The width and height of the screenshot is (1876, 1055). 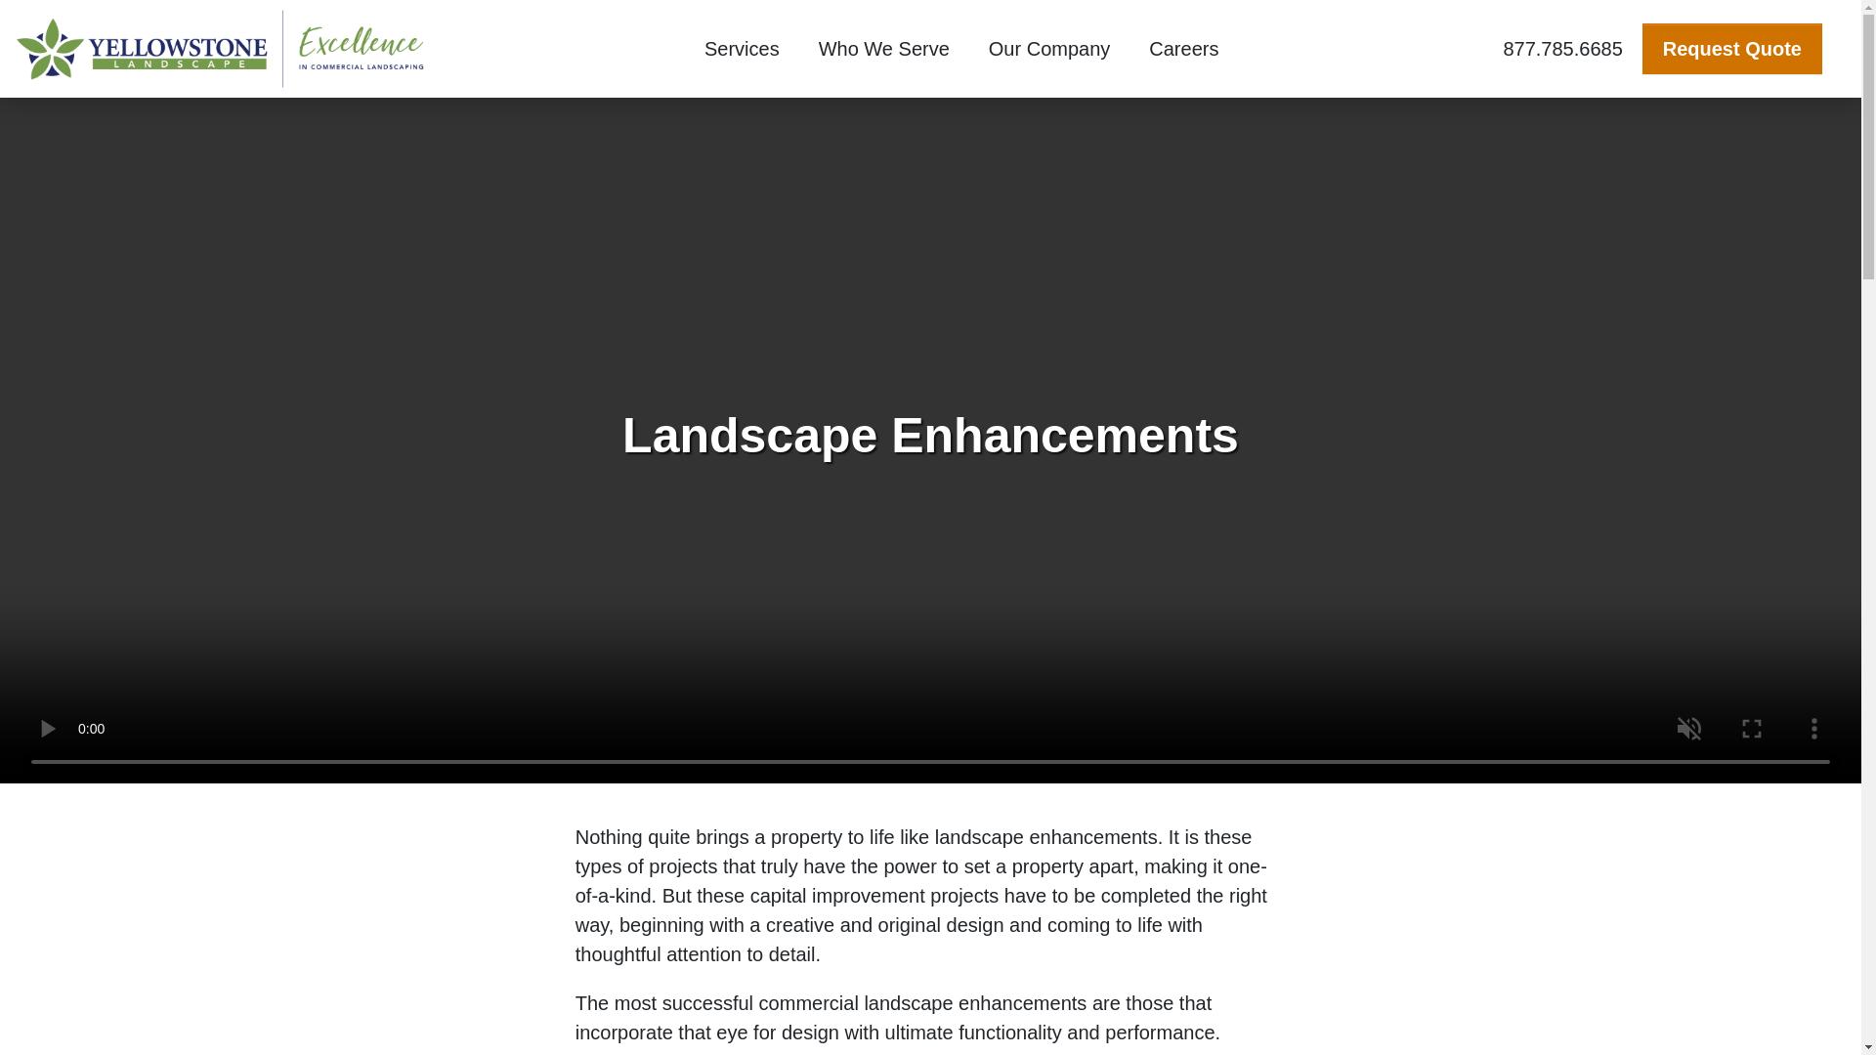 What do you see at coordinates (1049, 49) in the screenshot?
I see `Our Company` at bounding box center [1049, 49].